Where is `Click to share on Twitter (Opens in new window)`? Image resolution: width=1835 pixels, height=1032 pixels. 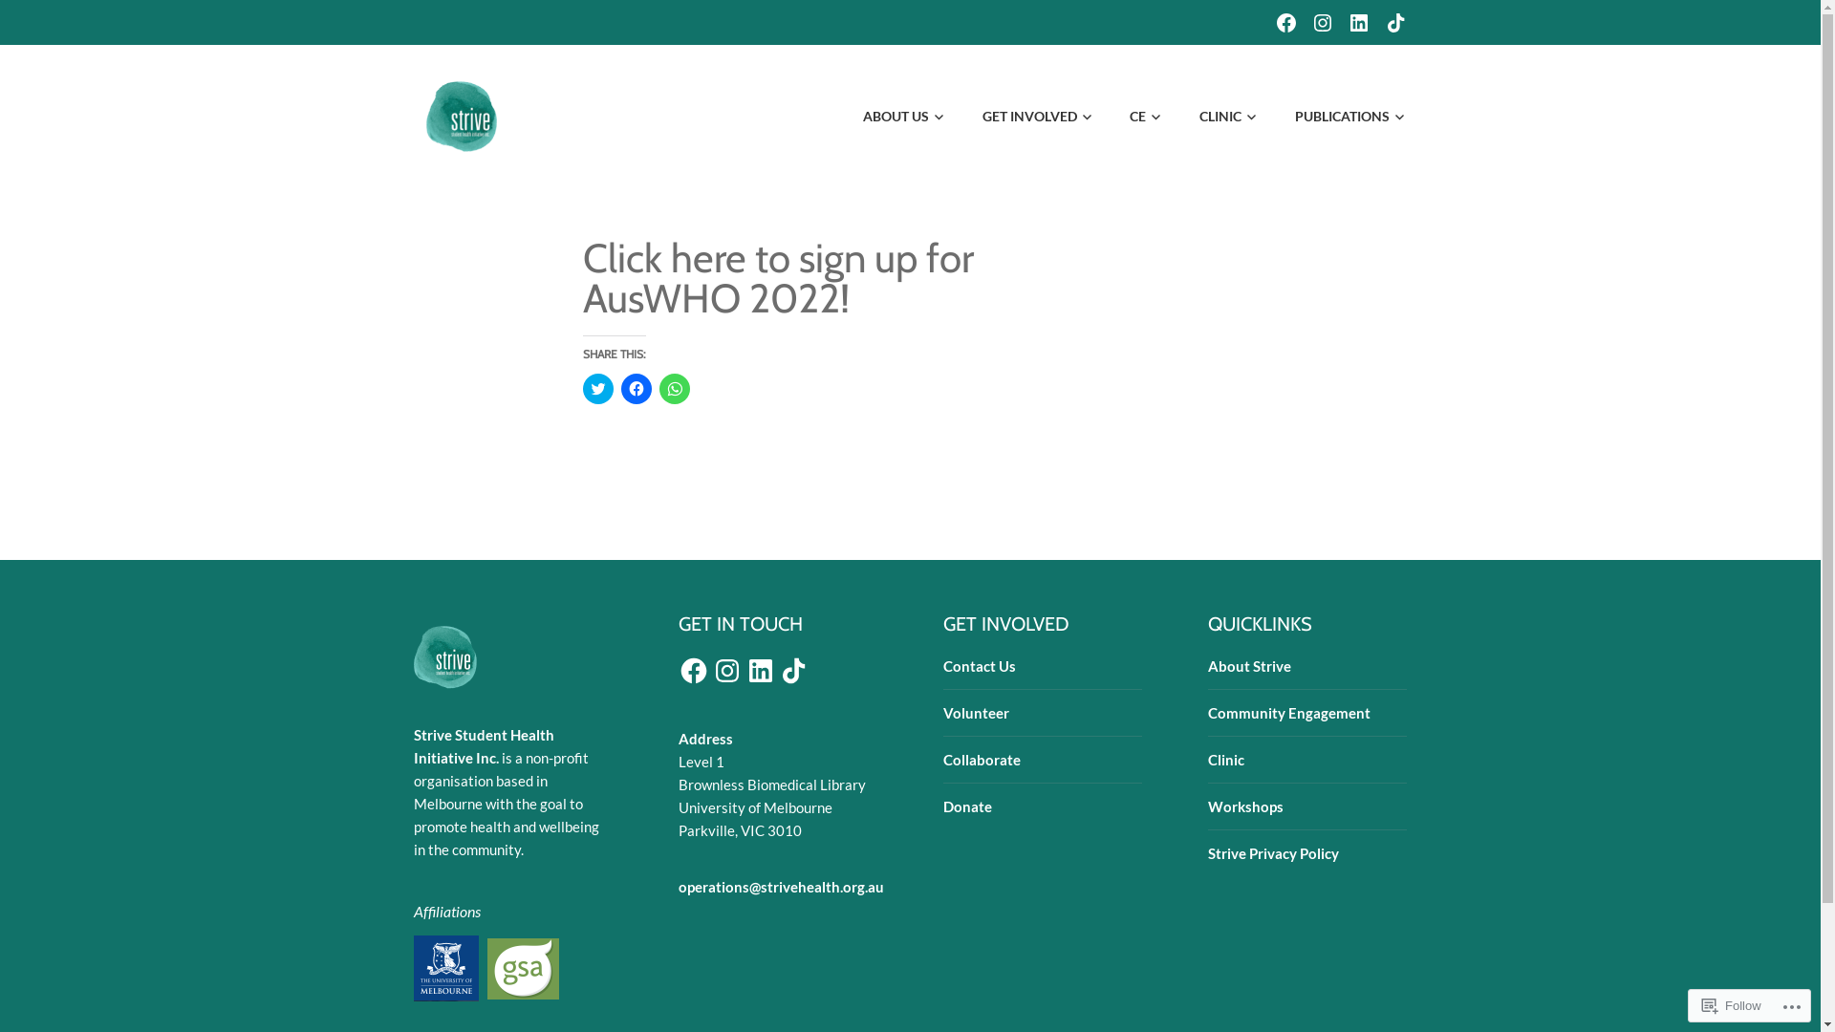 Click to share on Twitter (Opens in new window) is located at coordinates (598, 389).